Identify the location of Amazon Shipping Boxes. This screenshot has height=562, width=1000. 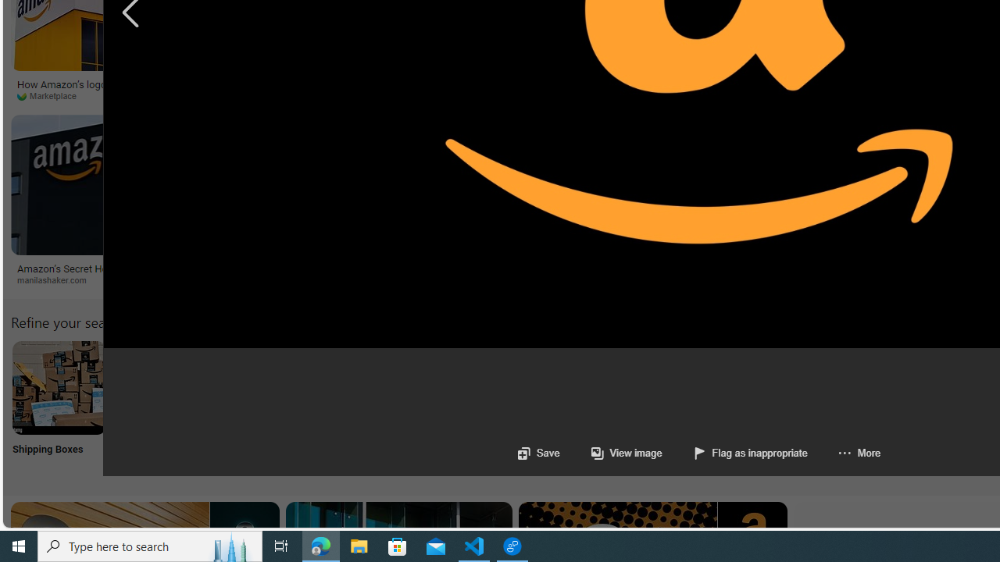
(59, 387).